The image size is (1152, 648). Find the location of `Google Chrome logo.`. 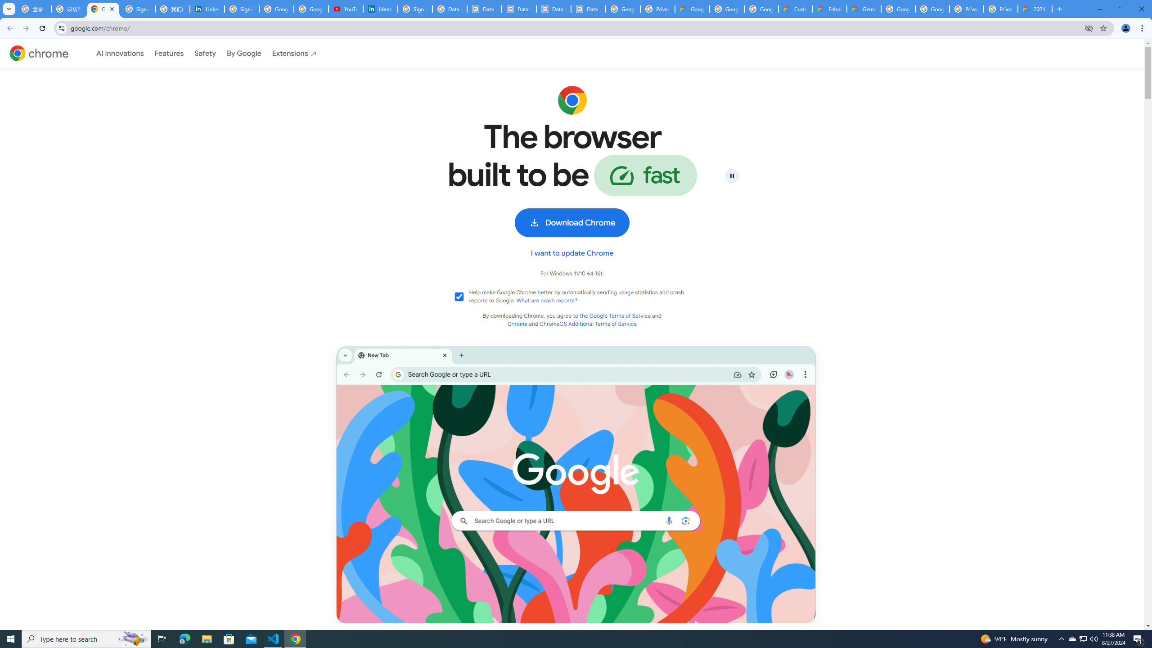

Google Chrome logo. is located at coordinates (572, 100).